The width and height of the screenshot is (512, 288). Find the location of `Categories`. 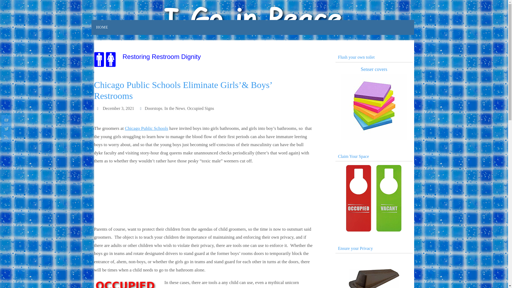

Categories is located at coordinates (141, 108).